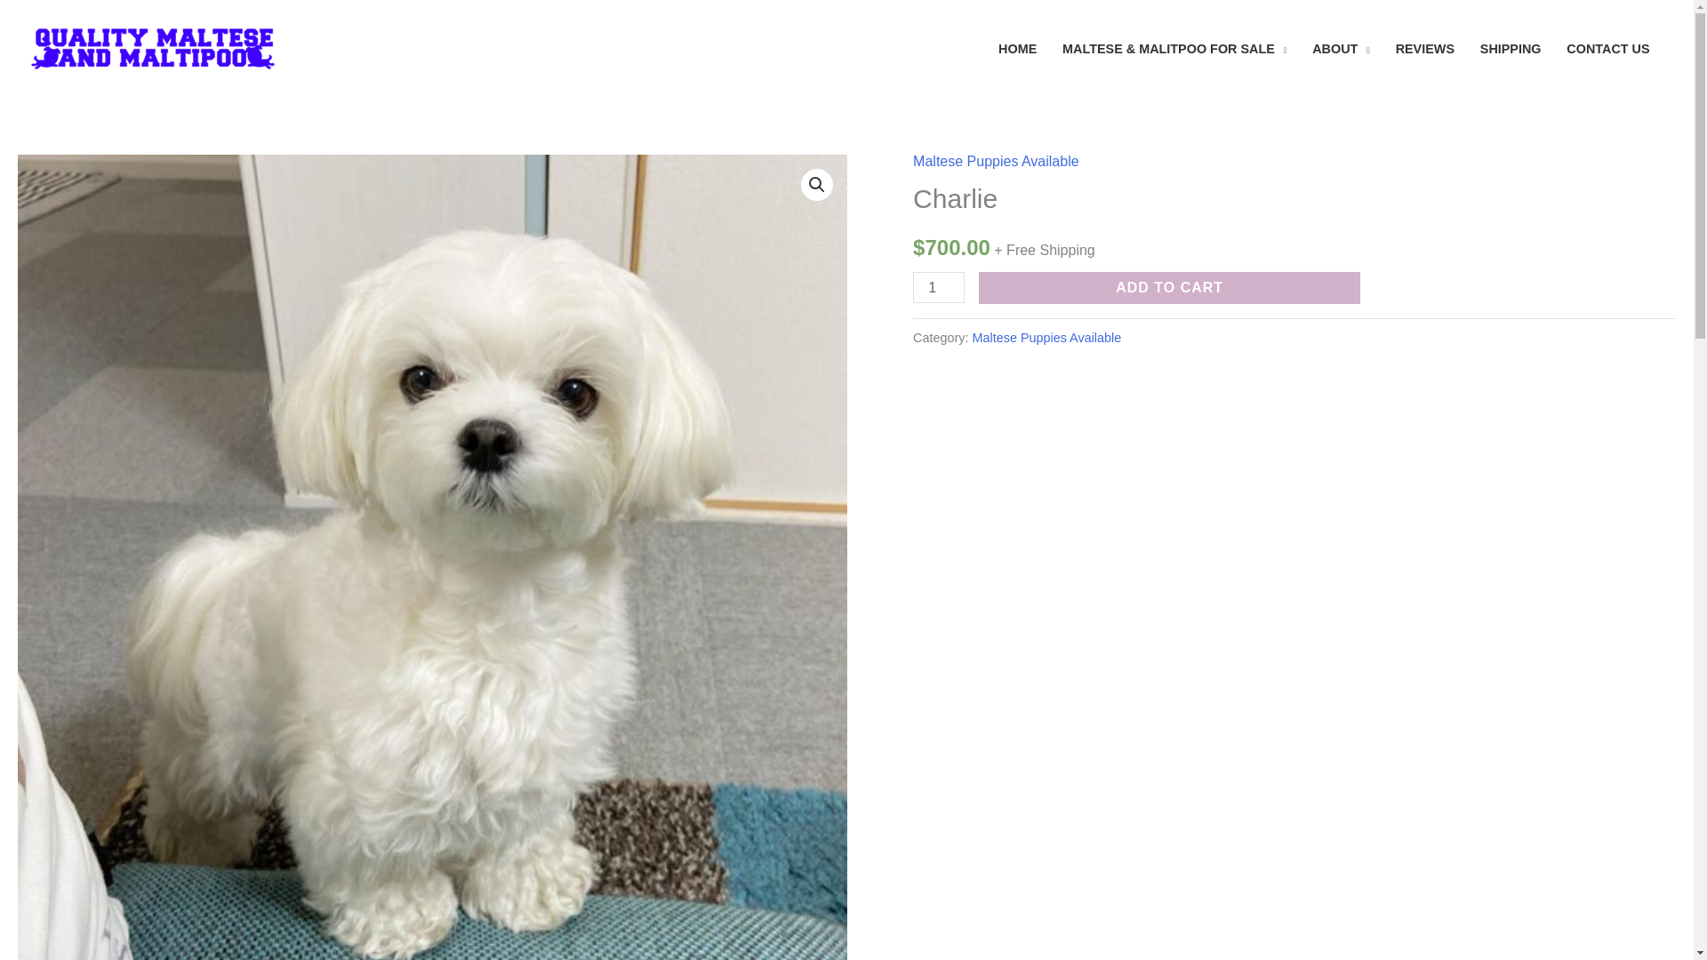 This screenshot has width=1707, height=960. What do you see at coordinates (1169, 288) in the screenshot?
I see `ADD TO CART` at bounding box center [1169, 288].